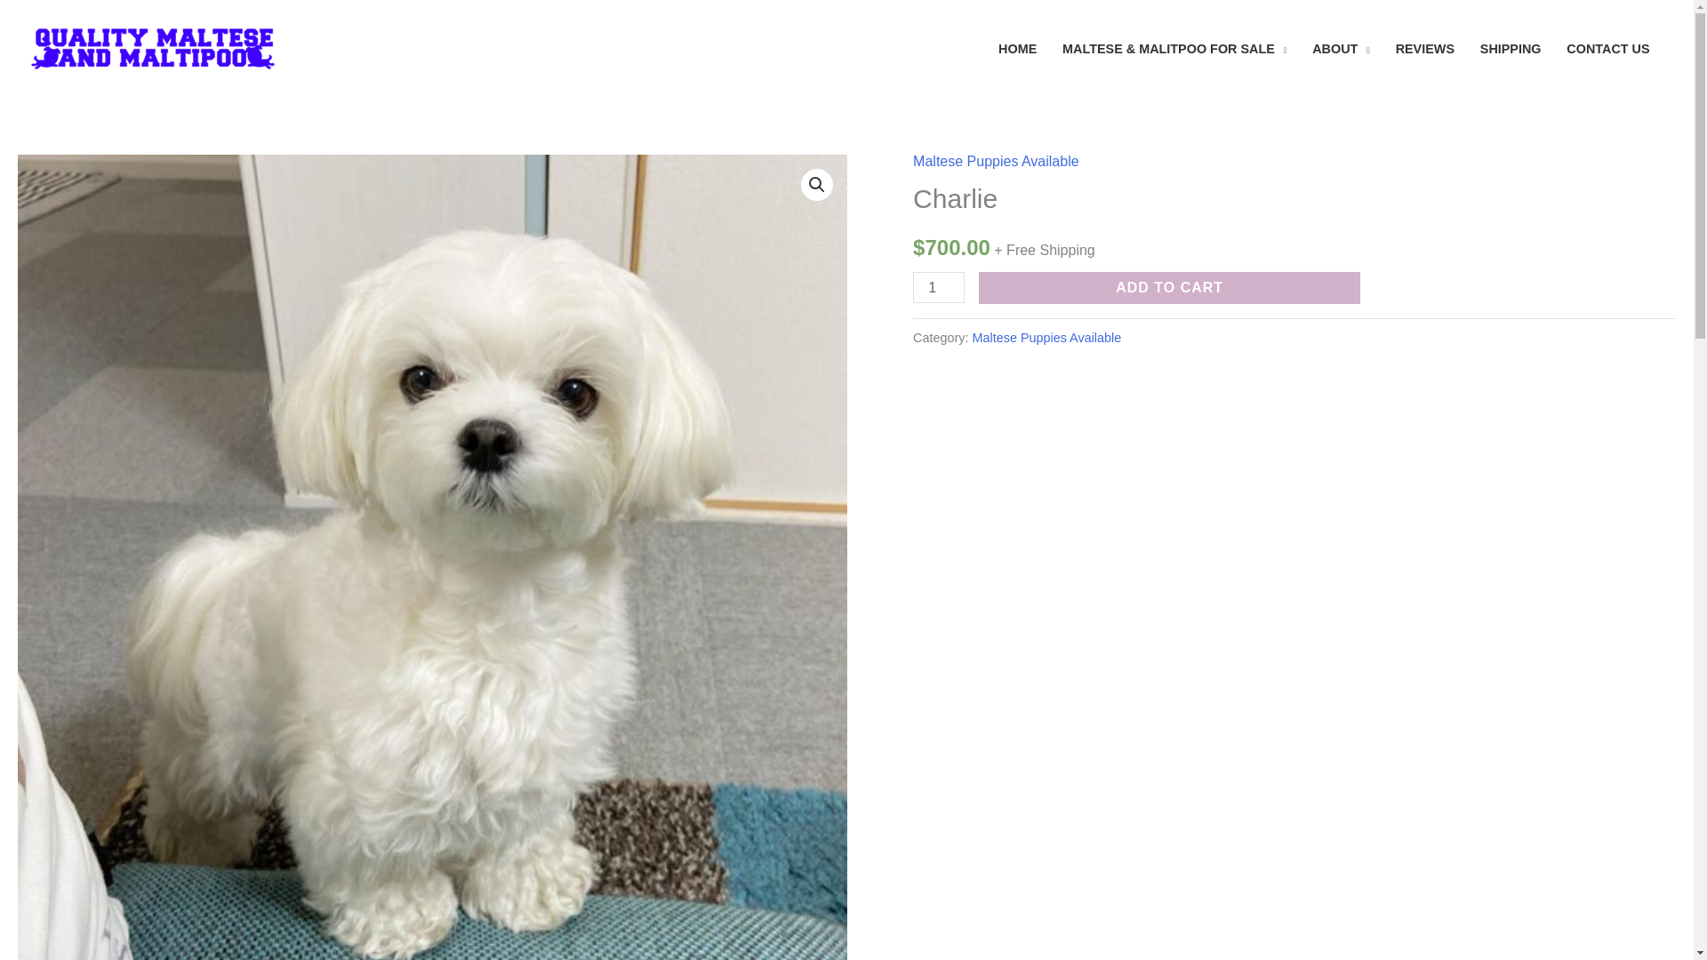 This screenshot has width=1707, height=960. What do you see at coordinates (1169, 288) in the screenshot?
I see `ADD TO CART` at bounding box center [1169, 288].